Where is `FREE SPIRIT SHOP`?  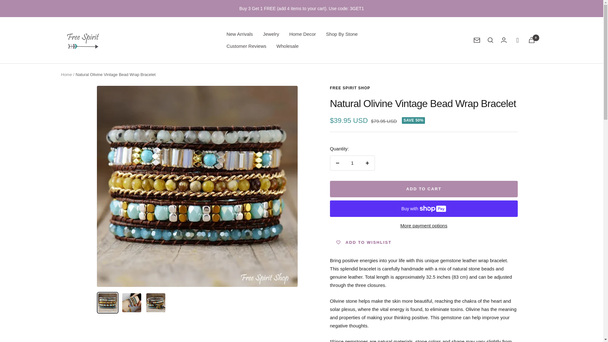 FREE SPIRIT SHOP is located at coordinates (350, 88).